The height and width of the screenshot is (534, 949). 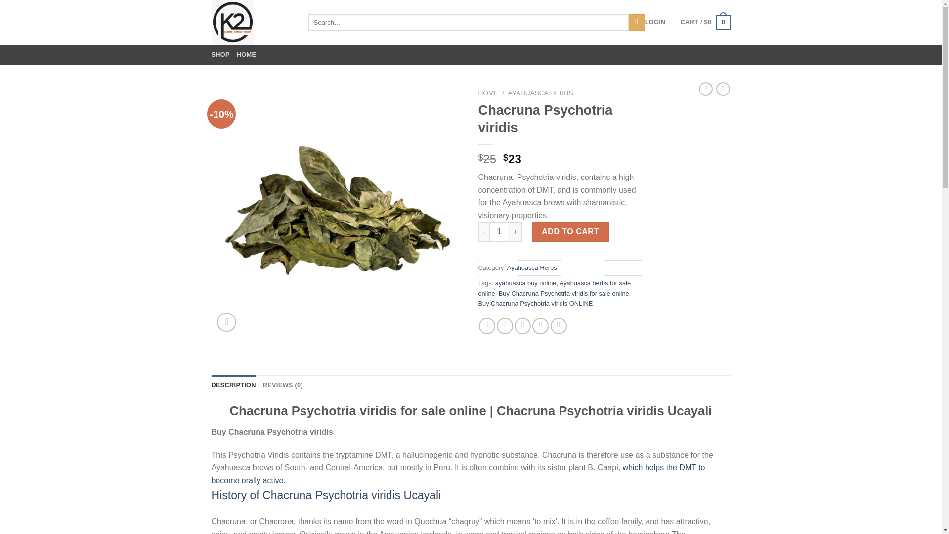 I want to click on Buy Chacruna Psychotria viridis for sale online, so click(x=563, y=293).